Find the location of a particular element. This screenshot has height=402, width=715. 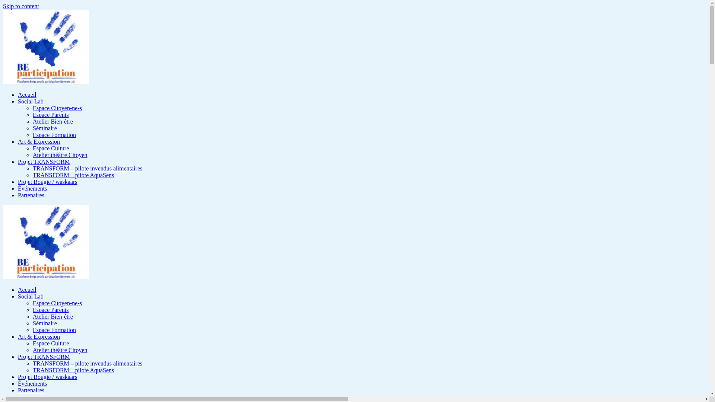

Espace Parents is located at coordinates (51, 310).